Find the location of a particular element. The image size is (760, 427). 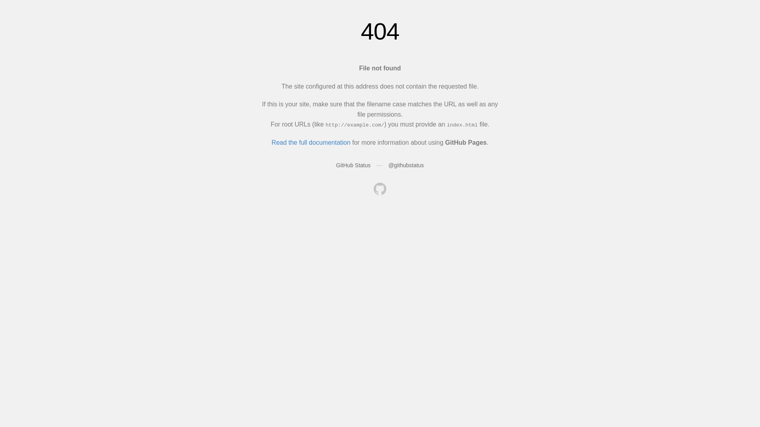

Read the full documentation is located at coordinates (311, 142).